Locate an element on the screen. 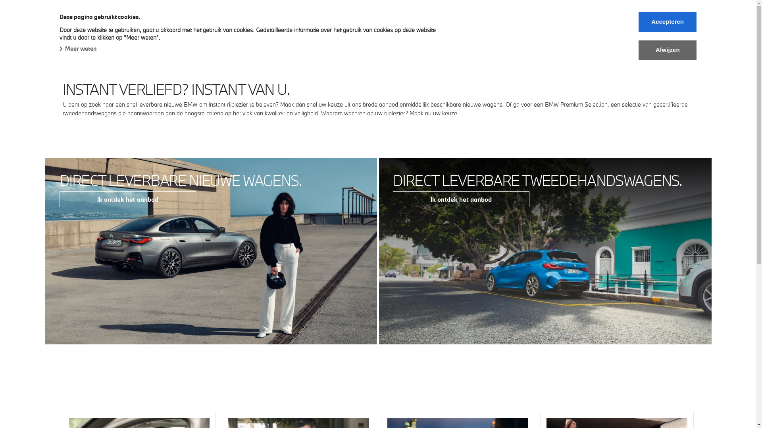 Image resolution: width=762 pixels, height=428 pixels. Afspraak is located at coordinates (266, 33).